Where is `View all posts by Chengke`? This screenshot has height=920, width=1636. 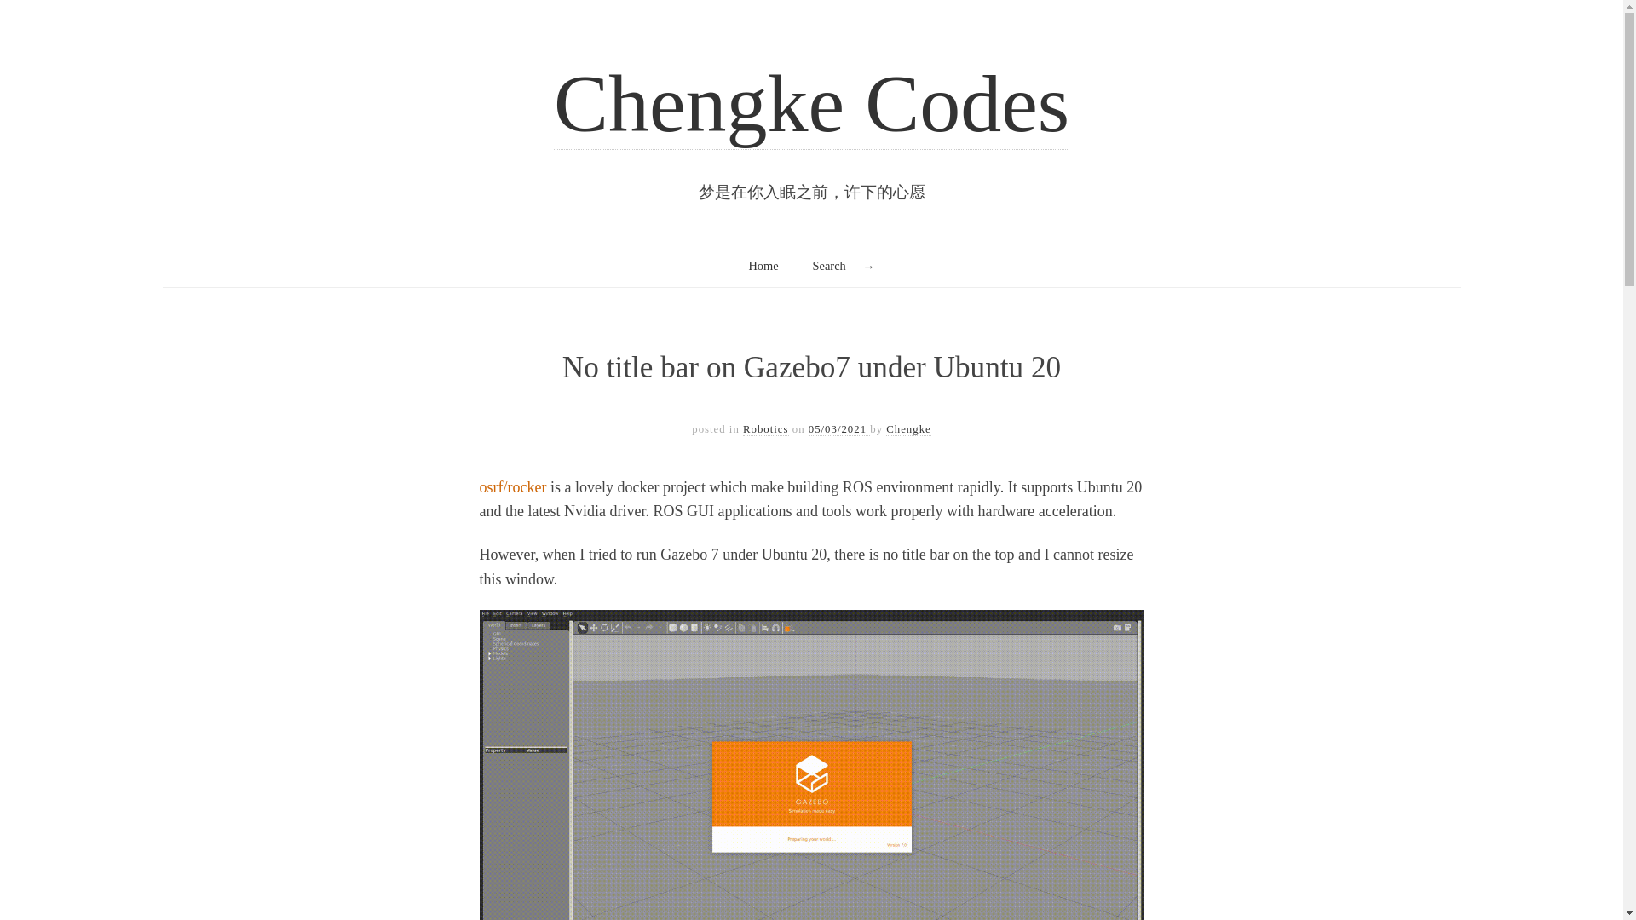
View all posts by Chengke is located at coordinates (908, 429).